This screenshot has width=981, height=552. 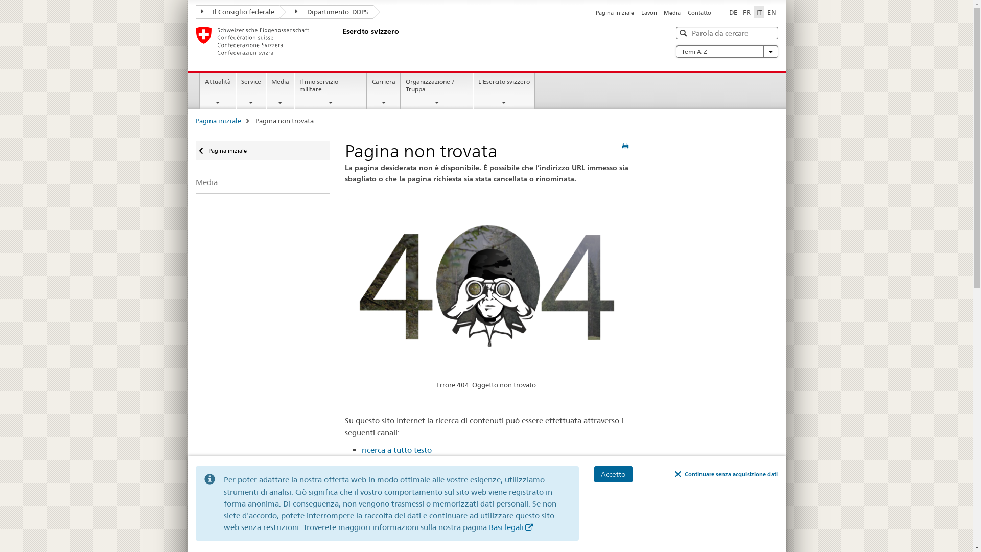 What do you see at coordinates (727, 52) in the screenshot?
I see `Temi A-Z` at bounding box center [727, 52].